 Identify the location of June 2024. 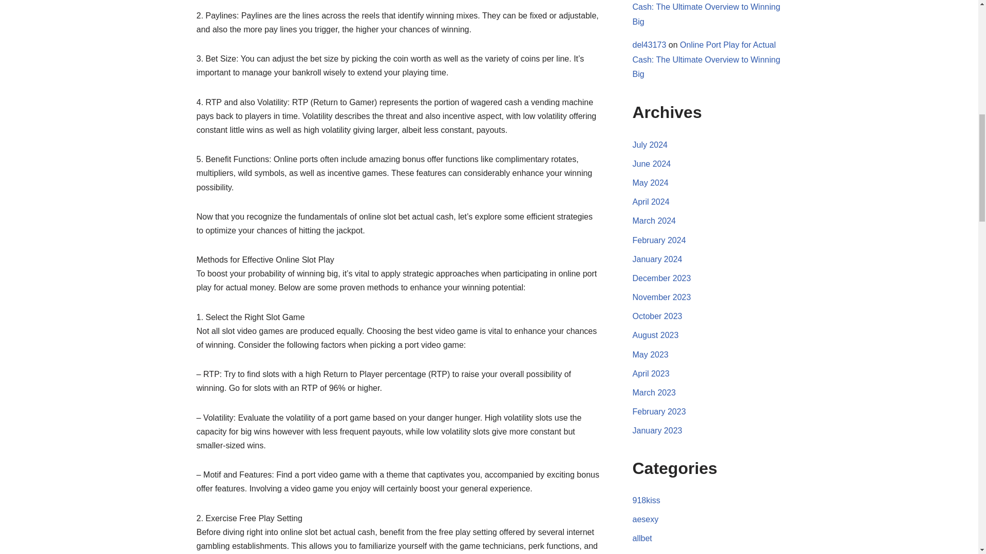
(652, 164).